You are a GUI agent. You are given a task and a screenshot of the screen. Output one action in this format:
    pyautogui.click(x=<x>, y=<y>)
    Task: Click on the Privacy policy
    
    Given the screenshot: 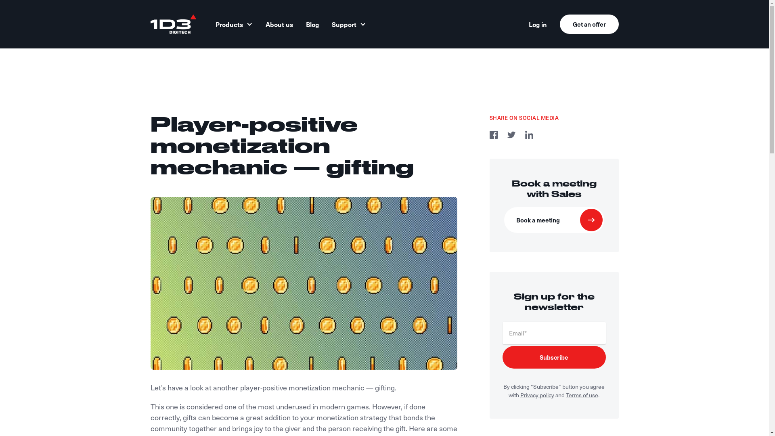 What is the action you would take?
    pyautogui.click(x=537, y=395)
    